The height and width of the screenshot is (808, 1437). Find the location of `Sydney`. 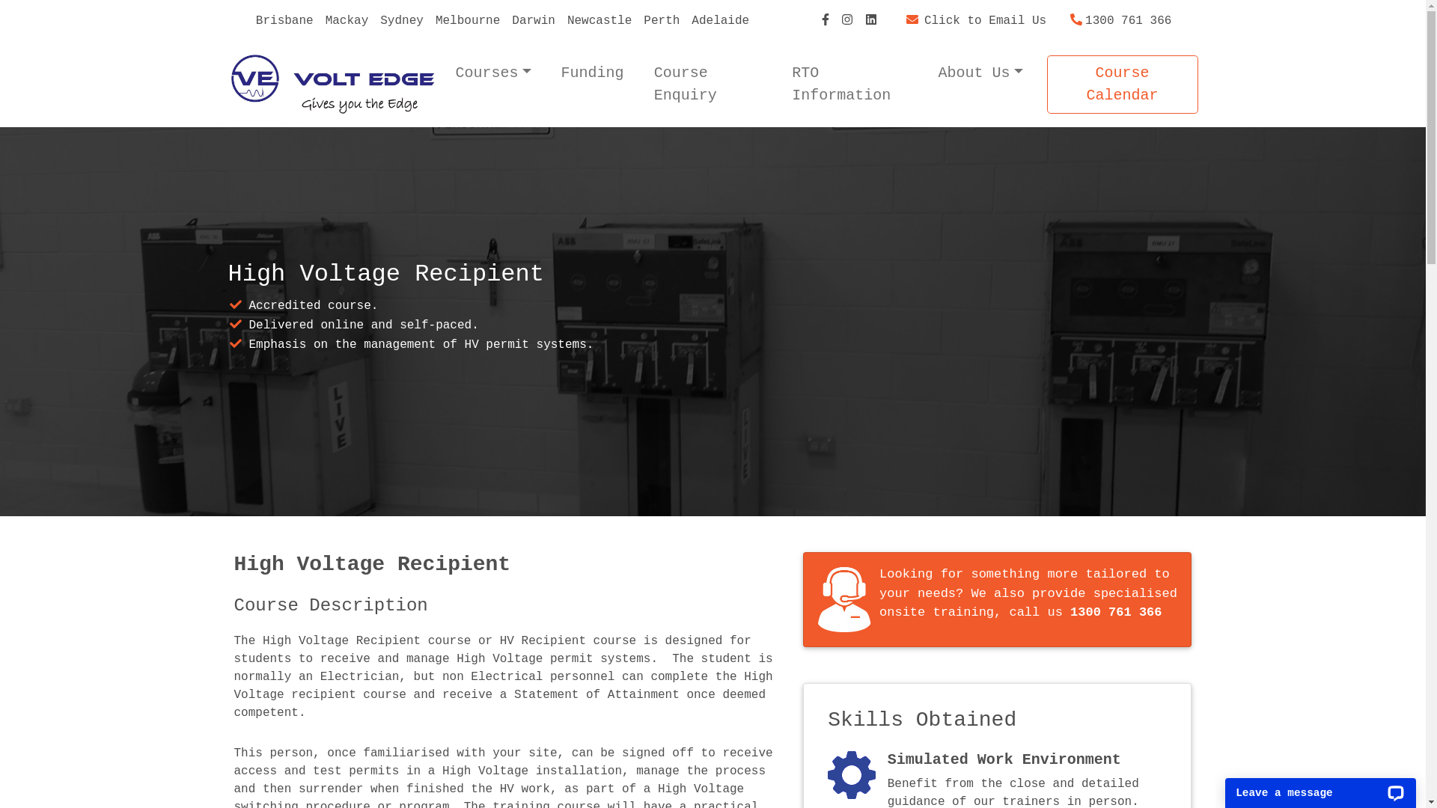

Sydney is located at coordinates (402, 21).